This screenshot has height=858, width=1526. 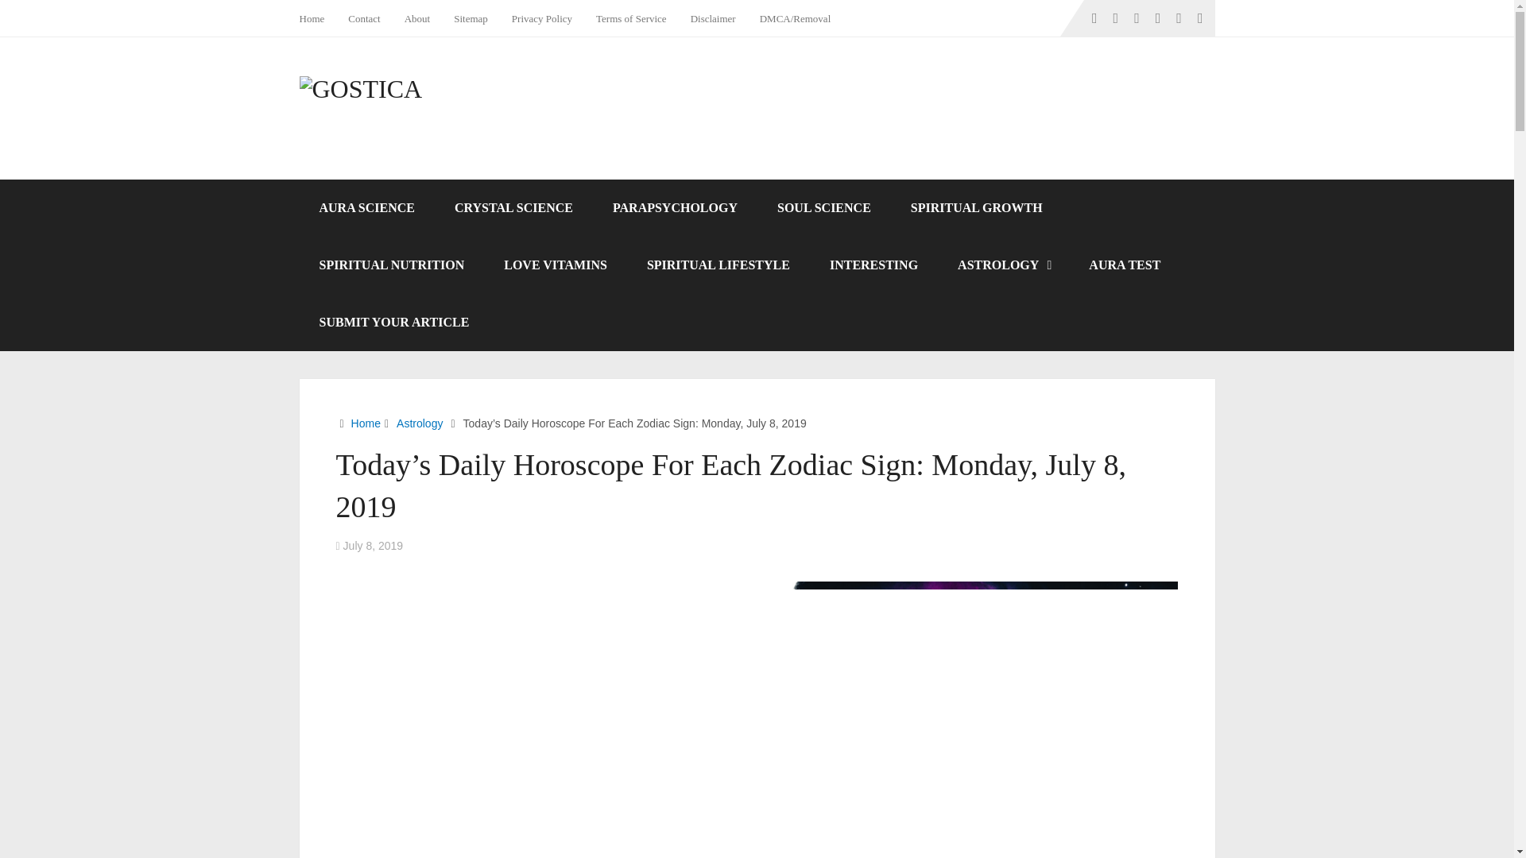 I want to click on Astrology, so click(x=420, y=423).